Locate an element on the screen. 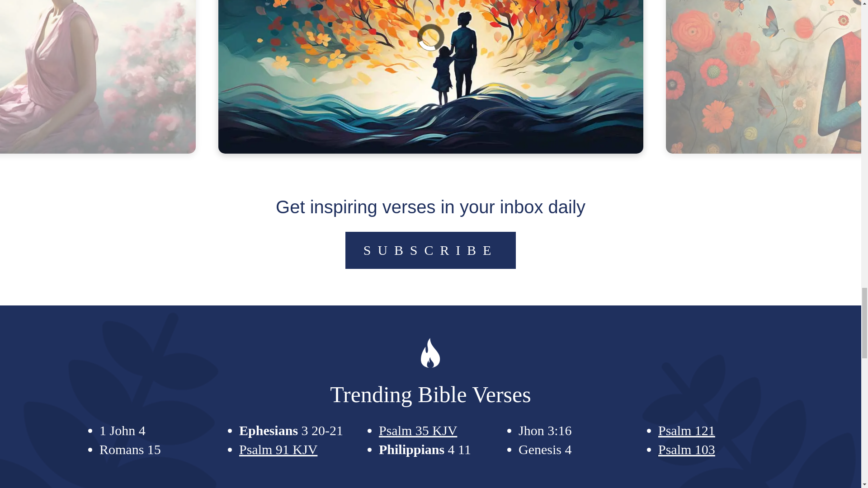  Psalm 103 is located at coordinates (686, 449).